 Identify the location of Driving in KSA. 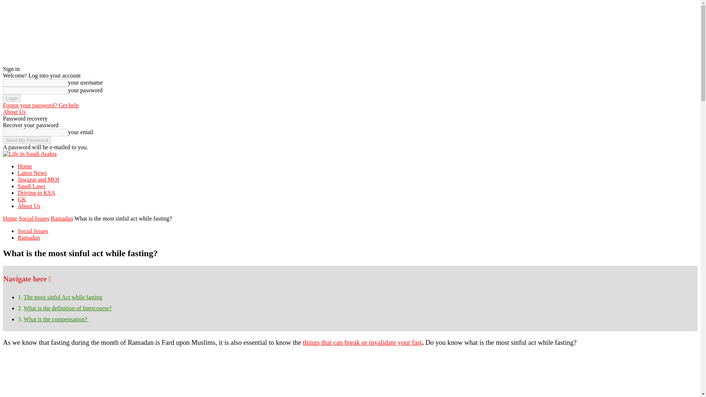
(36, 193).